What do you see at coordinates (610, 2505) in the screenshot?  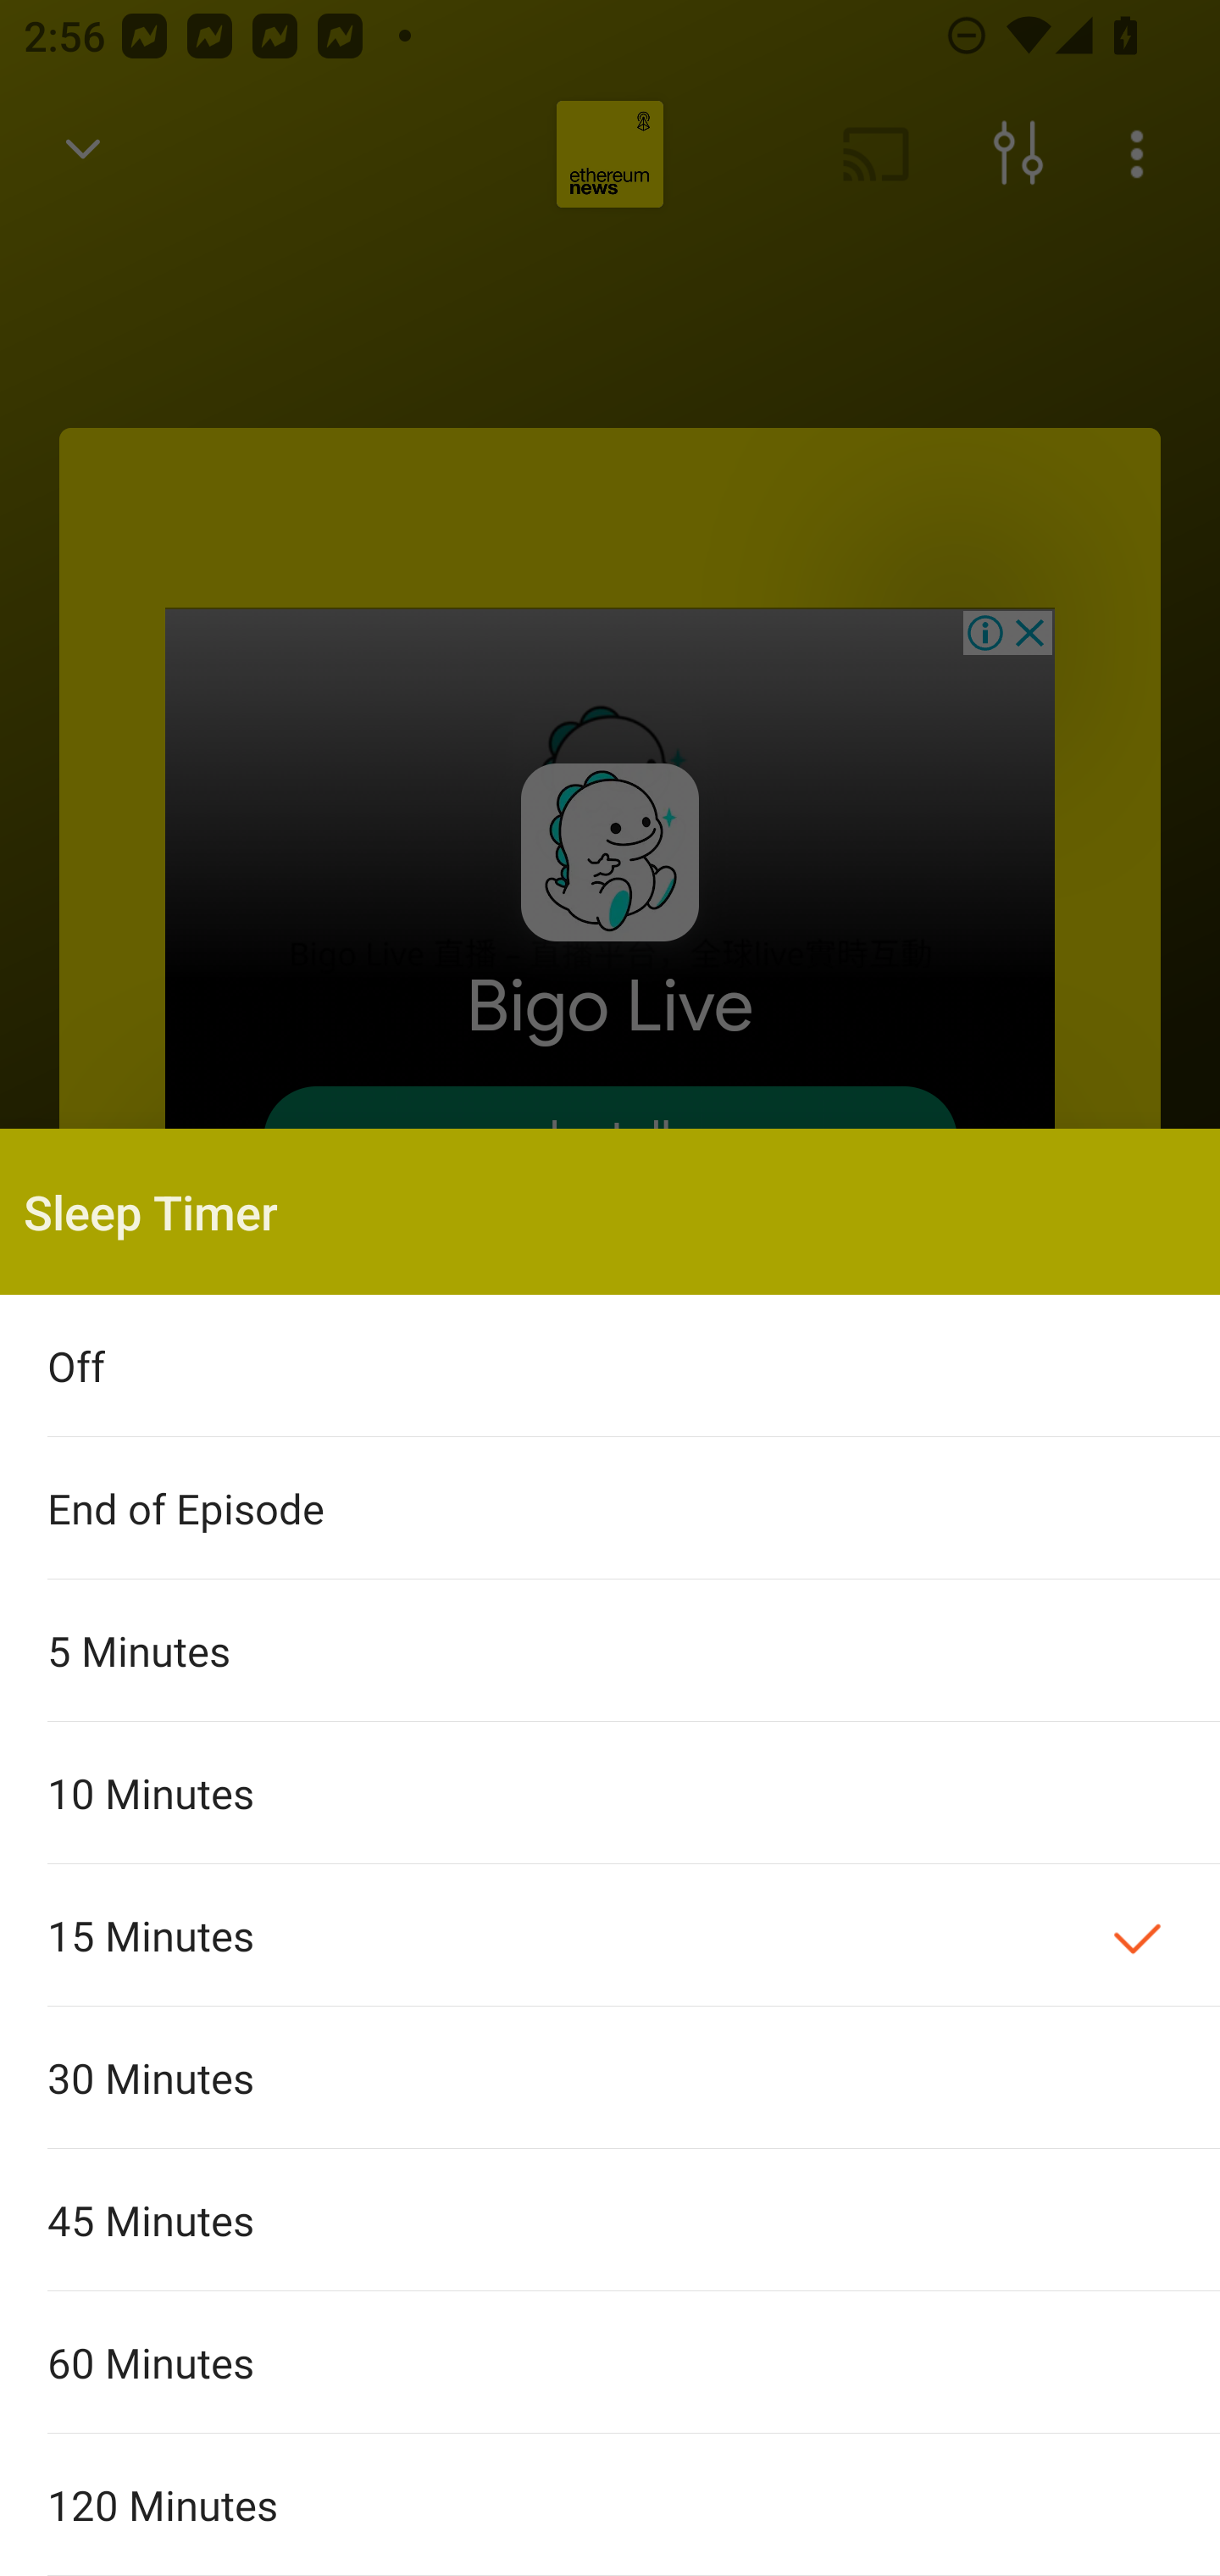 I see `120 Minutes` at bounding box center [610, 2505].